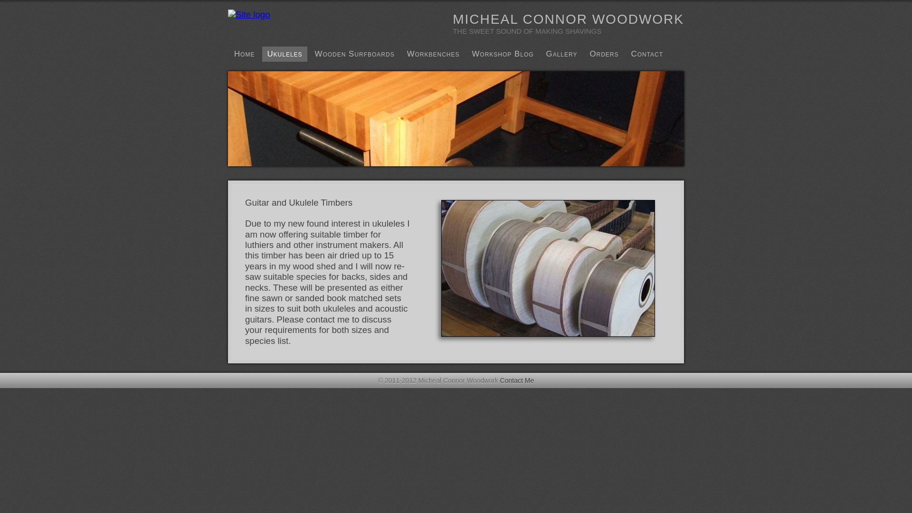 The width and height of the screenshot is (912, 513). I want to click on Wooden Surfboards, so click(355, 54).